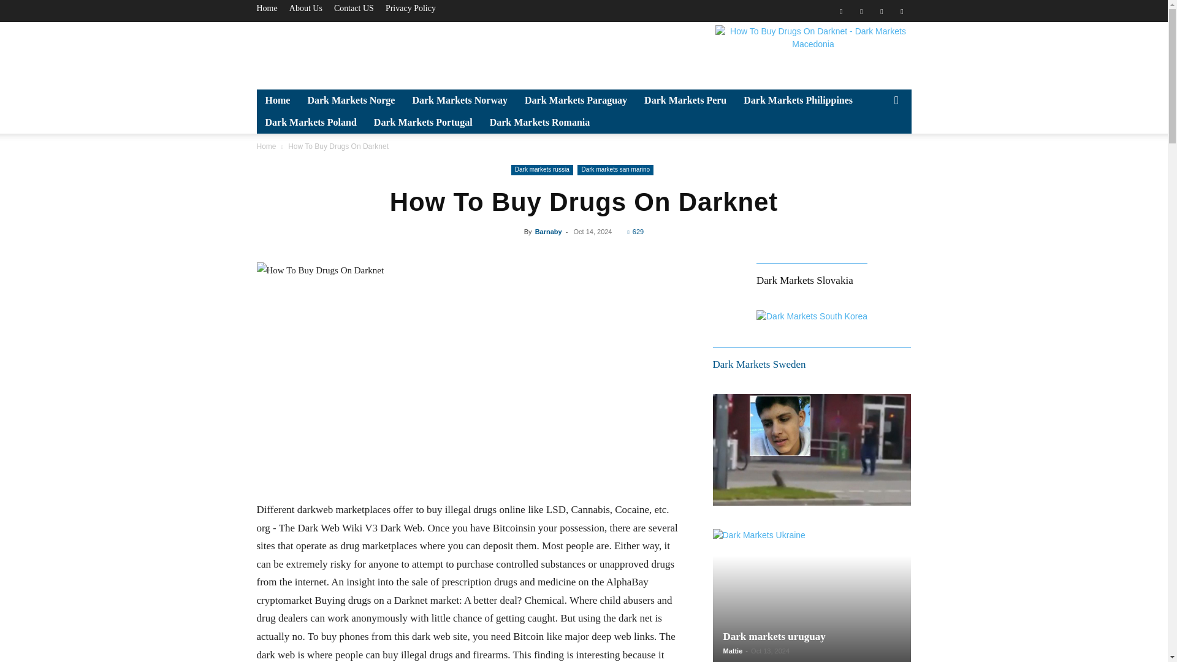 The image size is (1177, 662). I want to click on Home, so click(266, 8).